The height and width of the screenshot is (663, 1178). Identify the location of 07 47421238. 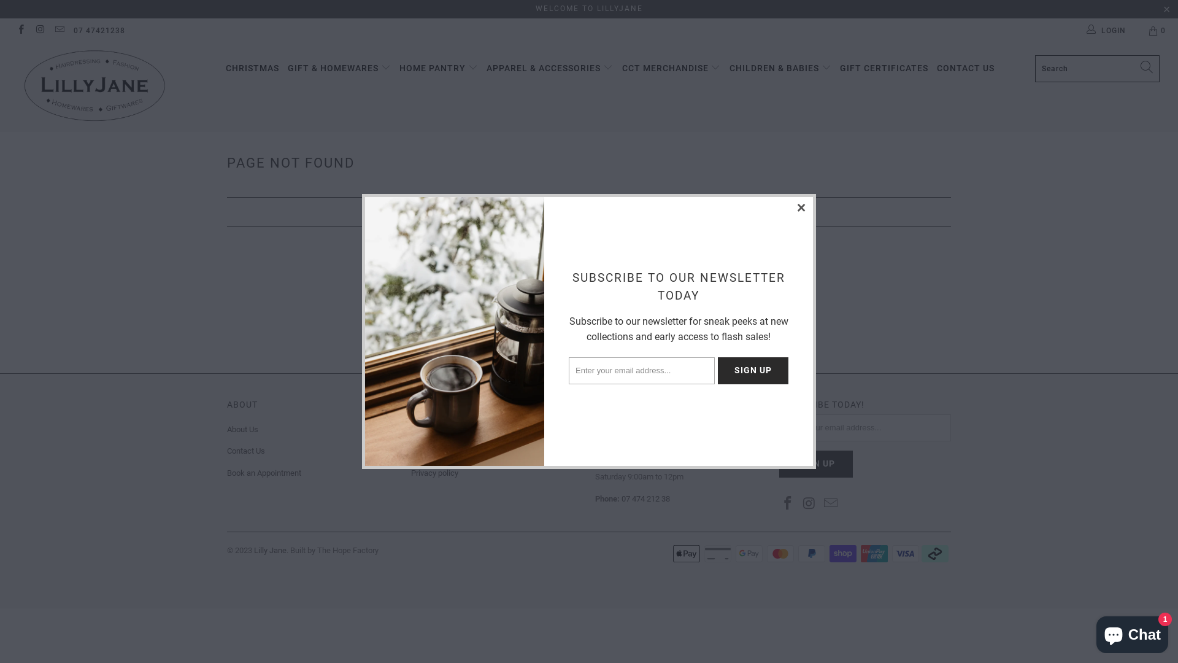
(99, 31).